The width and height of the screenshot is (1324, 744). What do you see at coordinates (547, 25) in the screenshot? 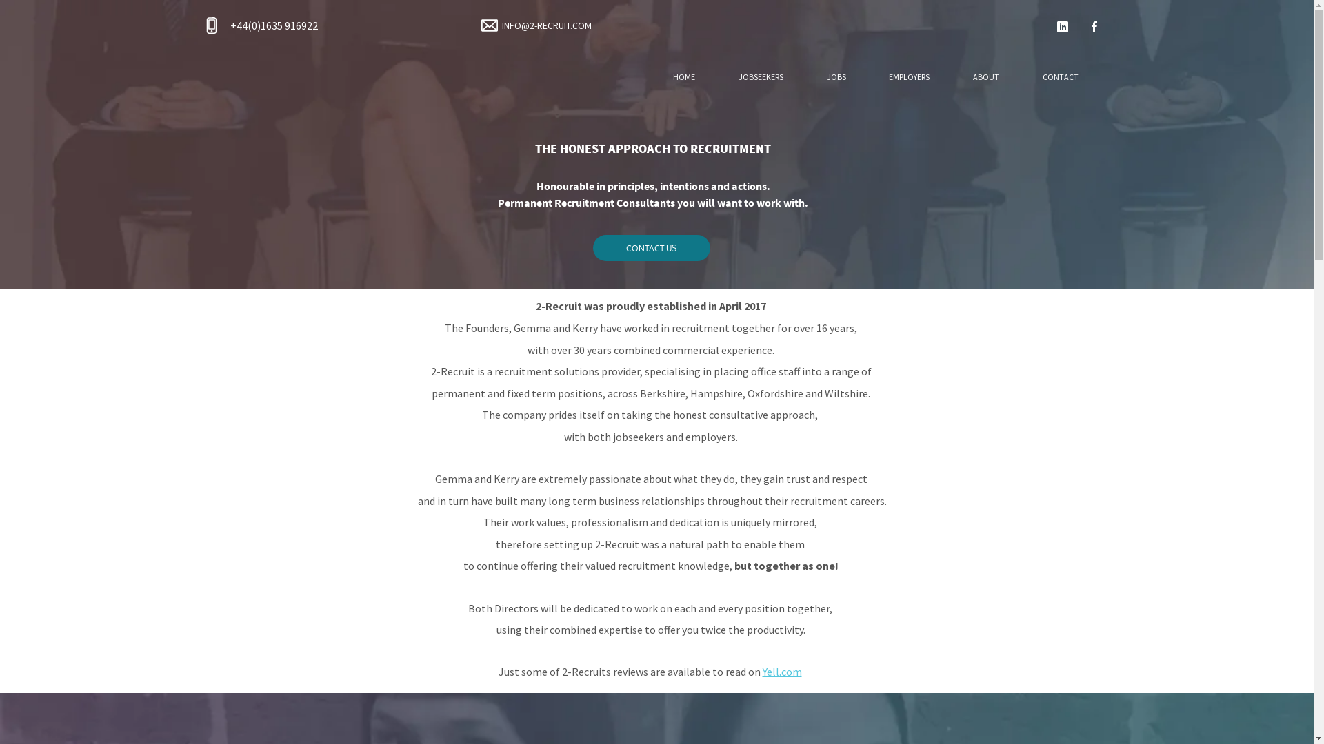
I see `INFO@2-RECRUIT.COM` at bounding box center [547, 25].